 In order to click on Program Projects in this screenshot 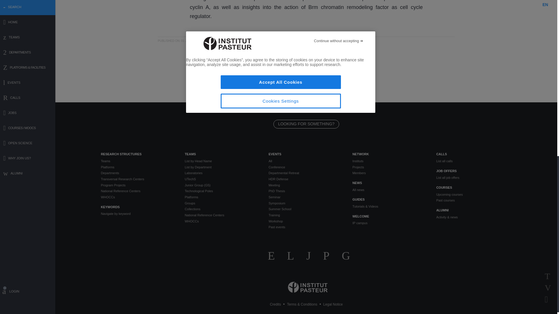, I will do `click(138, 185)`.